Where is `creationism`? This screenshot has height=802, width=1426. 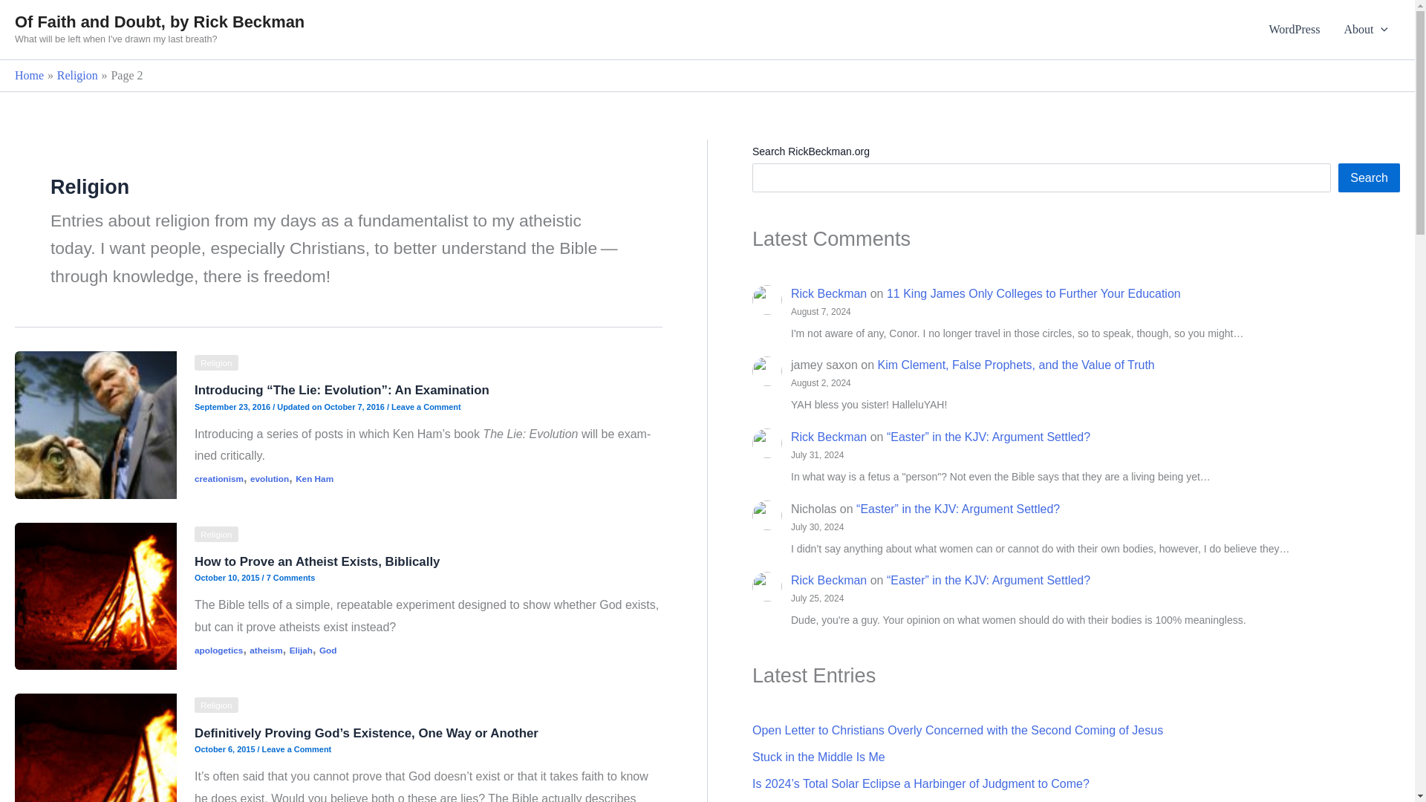
creationism is located at coordinates (218, 478).